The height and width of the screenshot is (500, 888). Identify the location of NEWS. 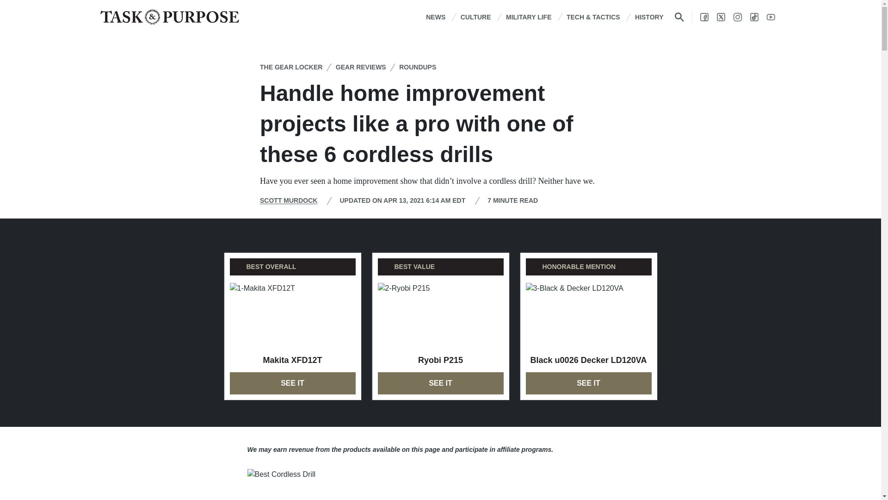
(436, 17).